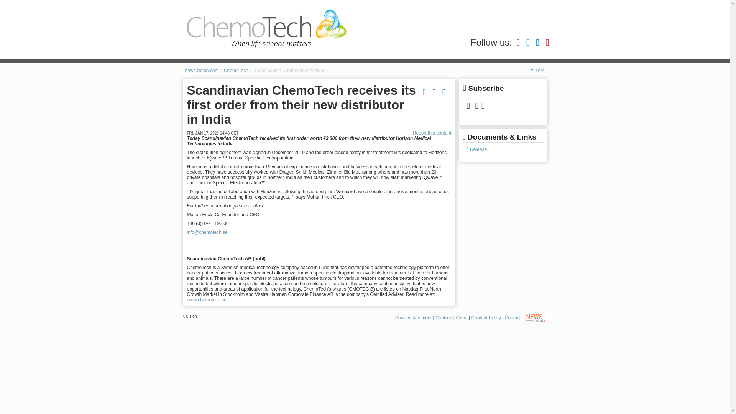 Image resolution: width=736 pixels, height=414 pixels. I want to click on Content Policy, so click(486, 317).